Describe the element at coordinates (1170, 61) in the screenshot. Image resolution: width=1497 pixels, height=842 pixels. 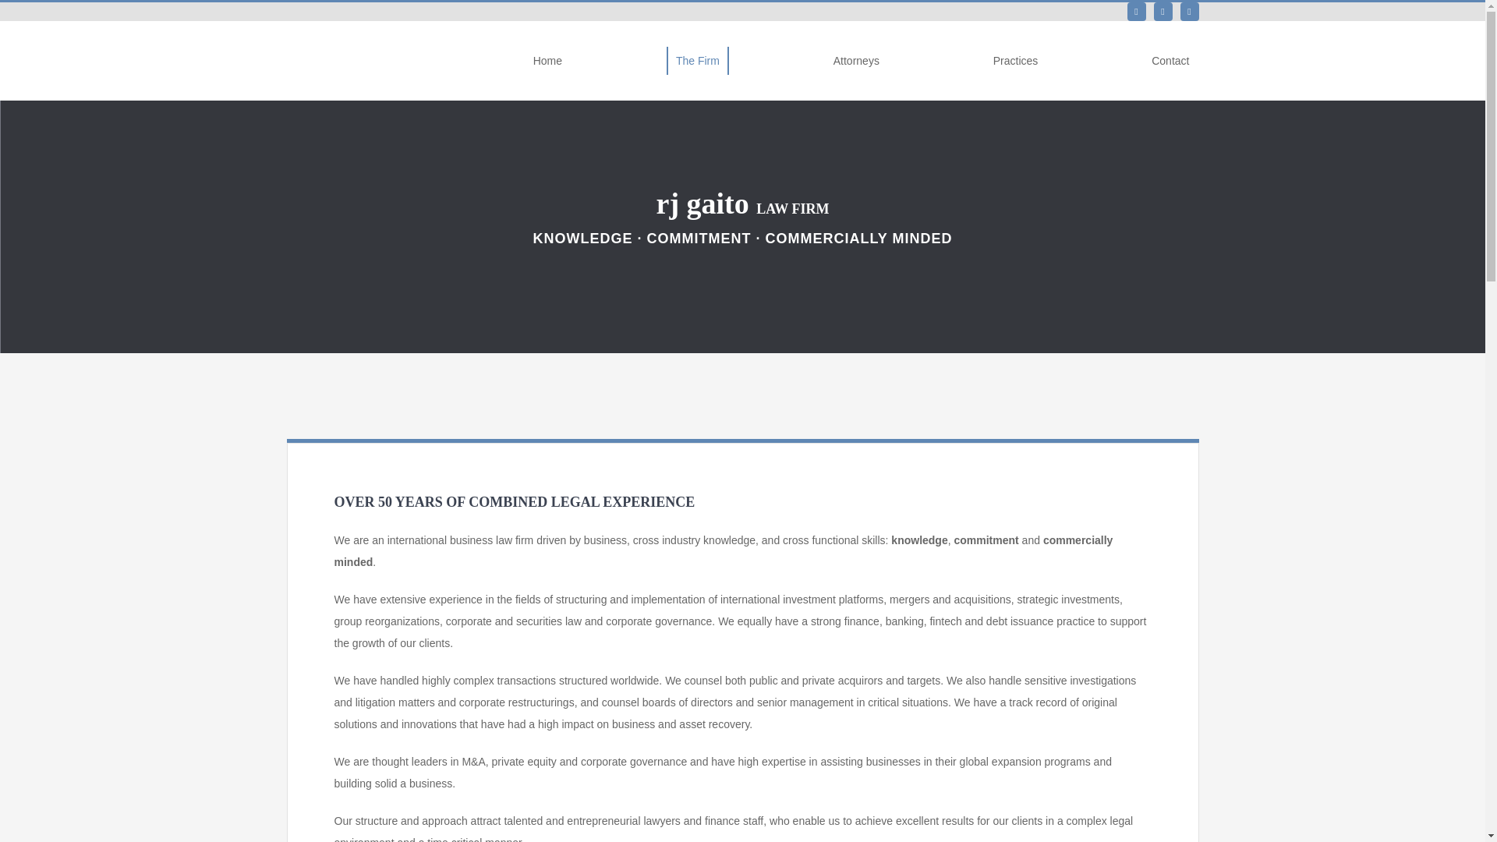
I see `Contact` at that location.